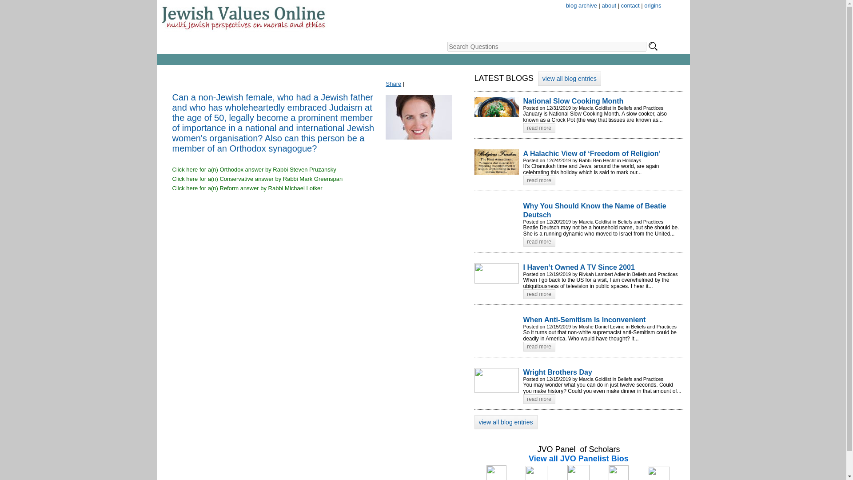  Describe the element at coordinates (394, 84) in the screenshot. I see `Share` at that location.